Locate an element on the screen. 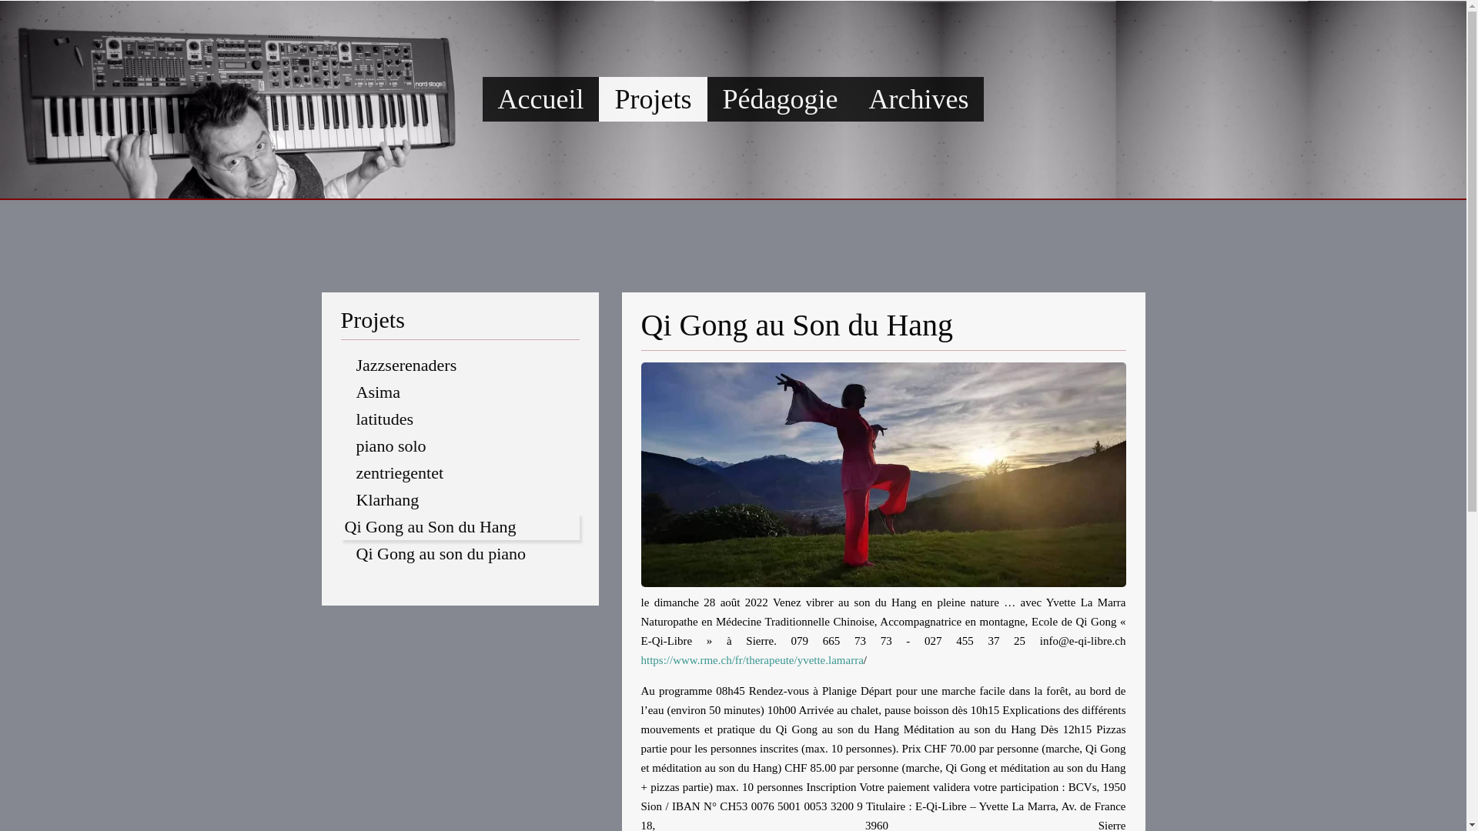 The image size is (1478, 831). Archives is located at coordinates (918, 99).